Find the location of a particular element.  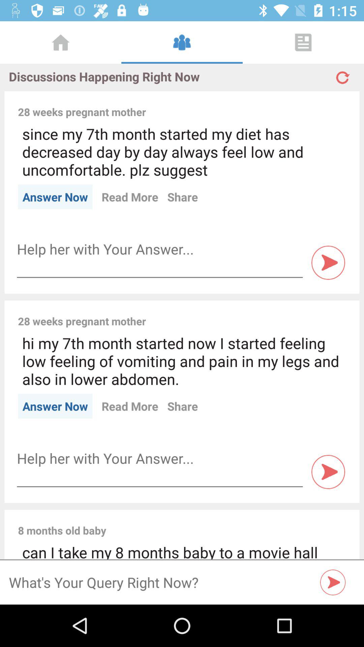

turn off item below 8 months old item is located at coordinates (182, 551).